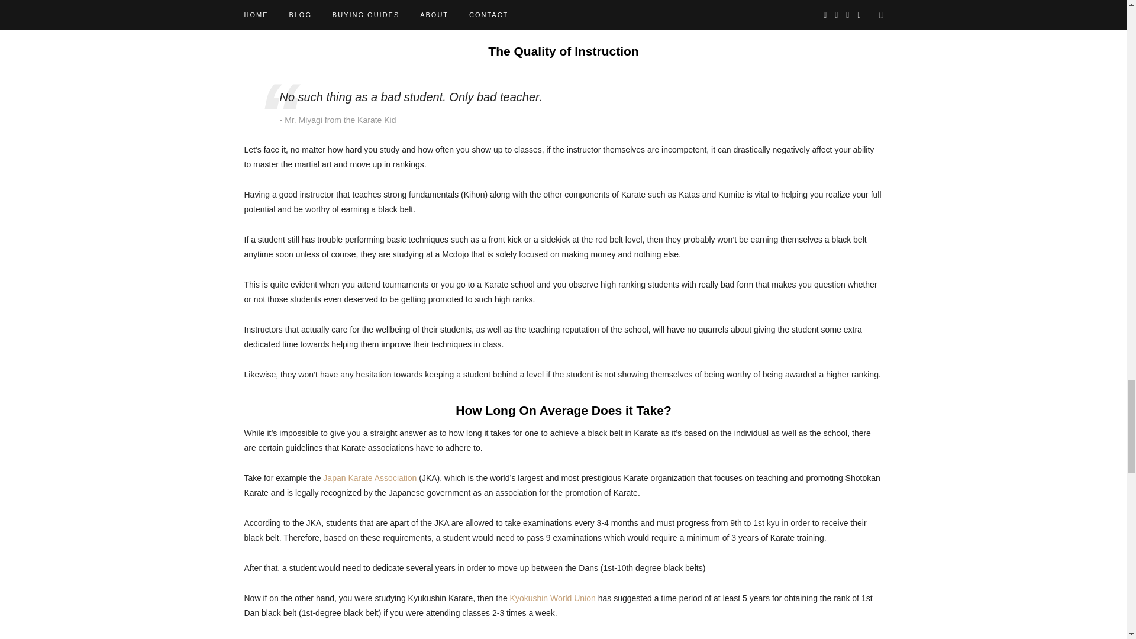  Describe the element at coordinates (369, 478) in the screenshot. I see `Japan Karate Association` at that location.